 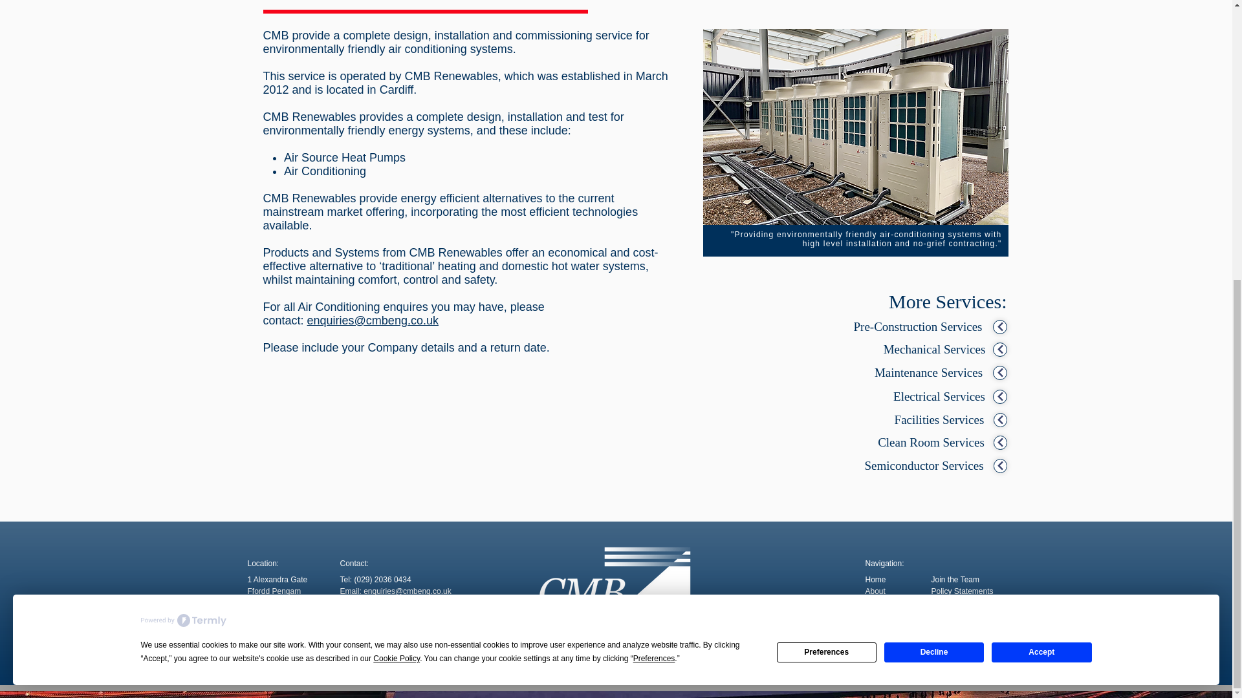 I want to click on Clean Room Services, so click(x=931, y=442).